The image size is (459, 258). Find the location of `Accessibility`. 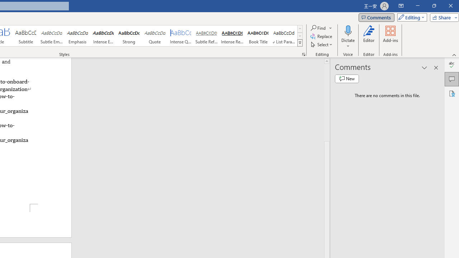

Accessibility is located at coordinates (452, 93).